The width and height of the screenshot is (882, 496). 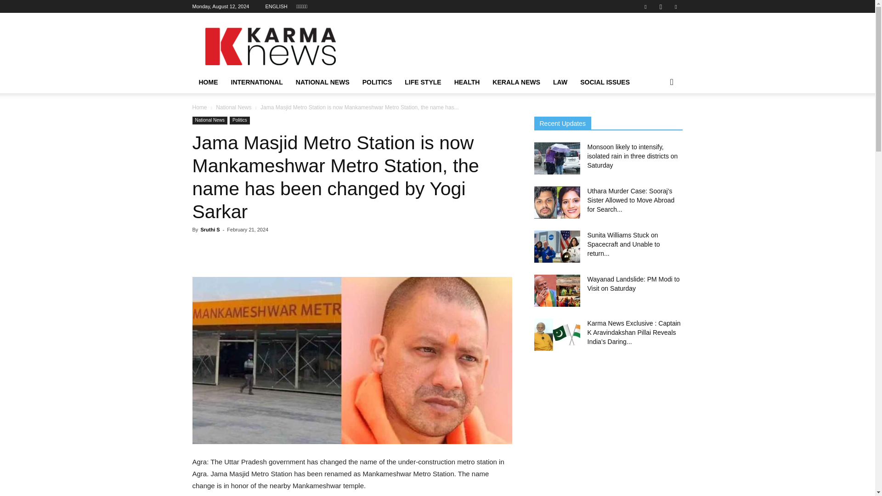 I want to click on ENGLISH, so click(x=276, y=6).